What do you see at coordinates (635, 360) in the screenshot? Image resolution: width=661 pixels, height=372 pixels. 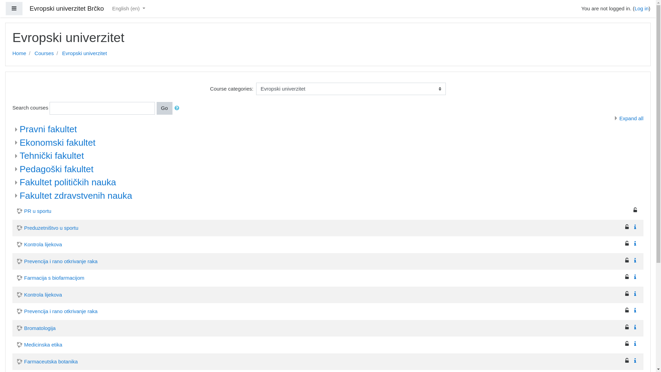 I see `Summary` at bounding box center [635, 360].